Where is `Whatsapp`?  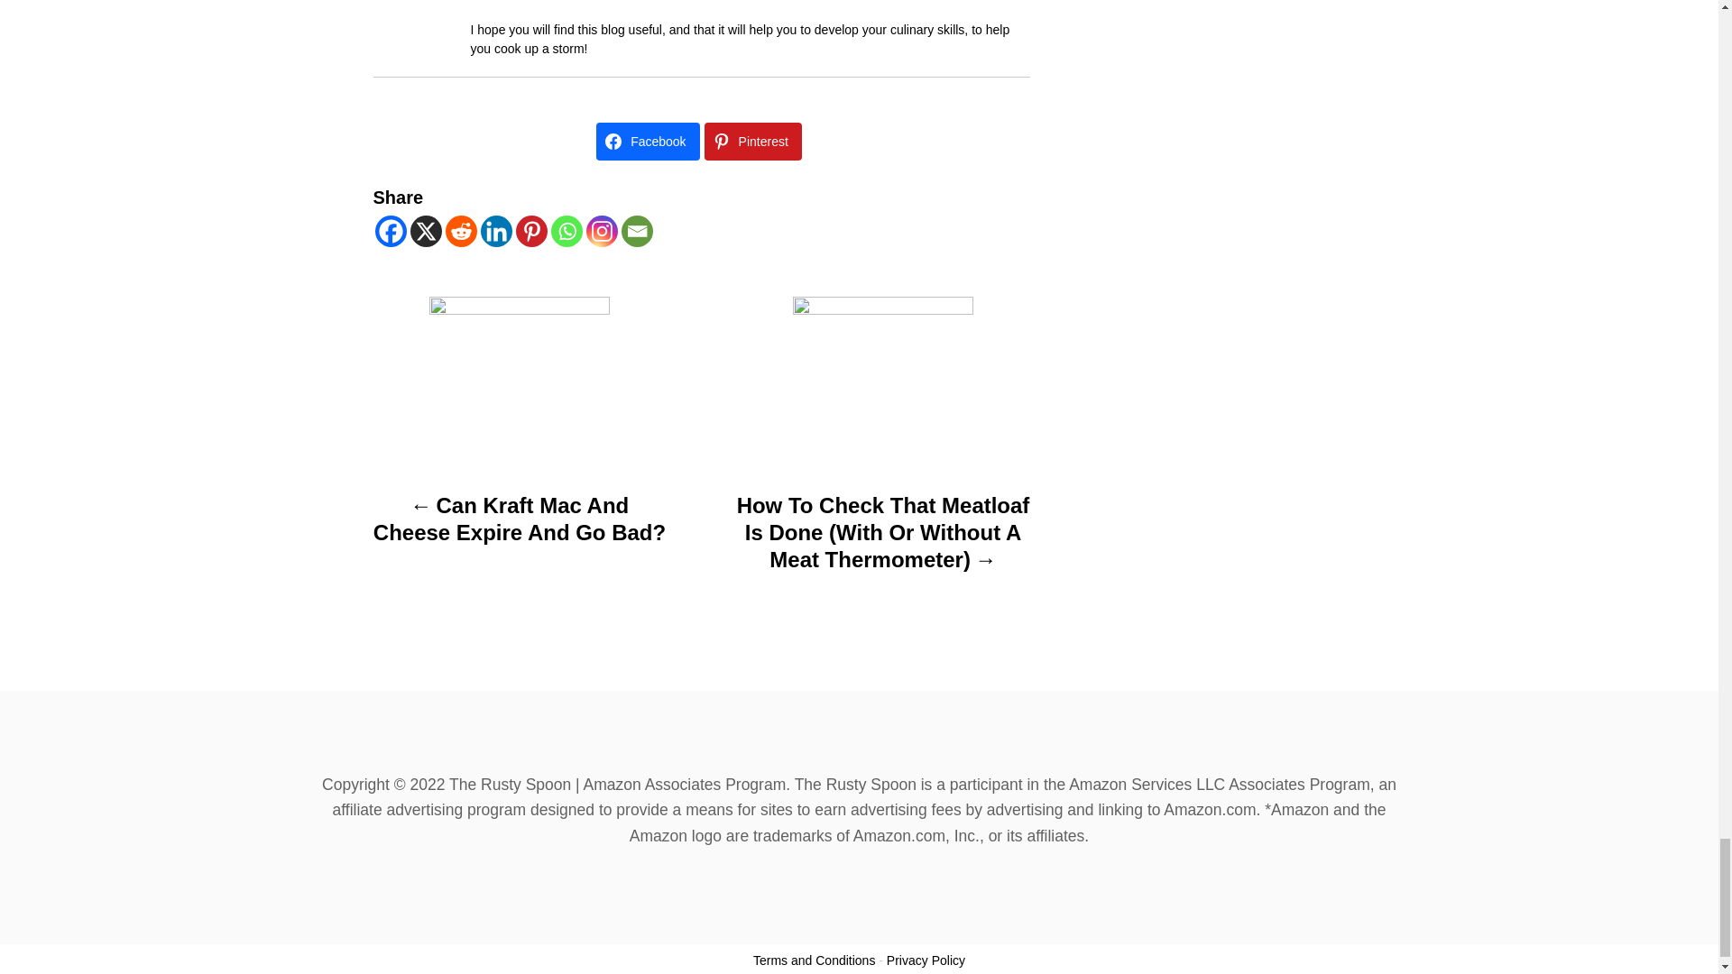
Whatsapp is located at coordinates (567, 231).